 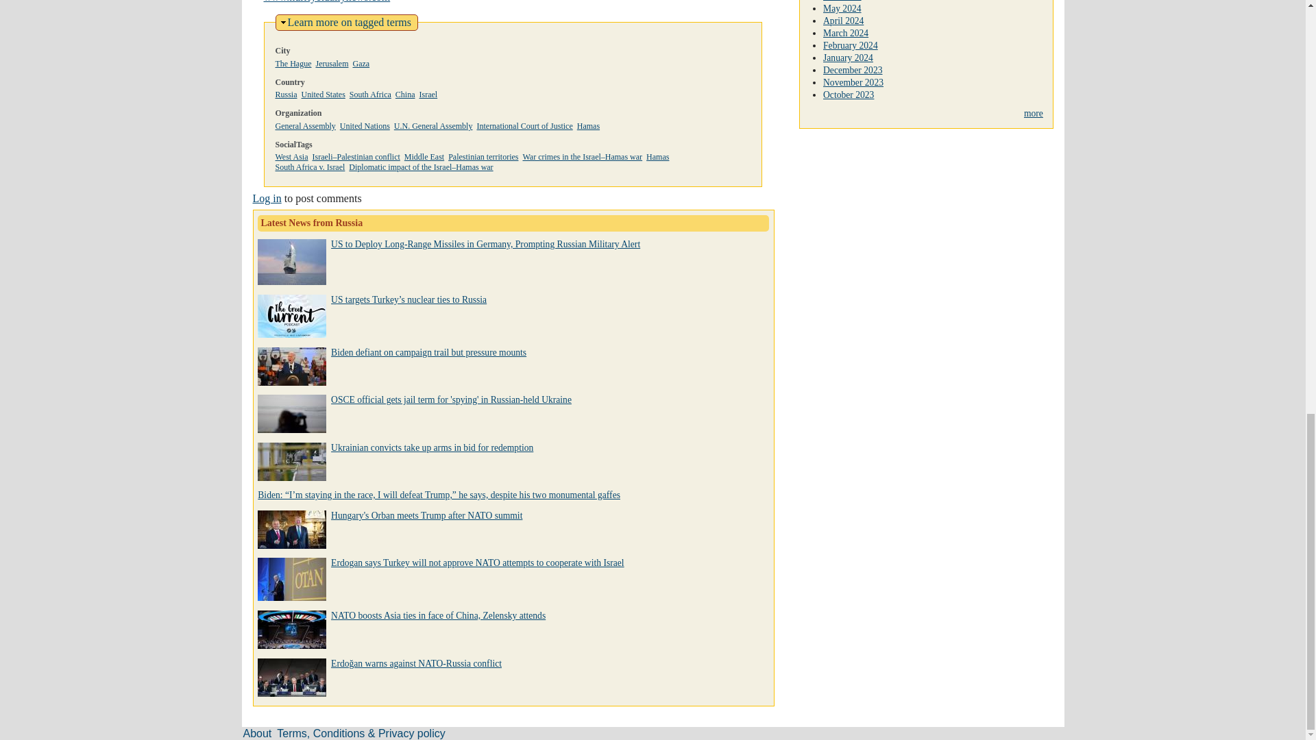 I want to click on Gaza, so click(x=433, y=126).